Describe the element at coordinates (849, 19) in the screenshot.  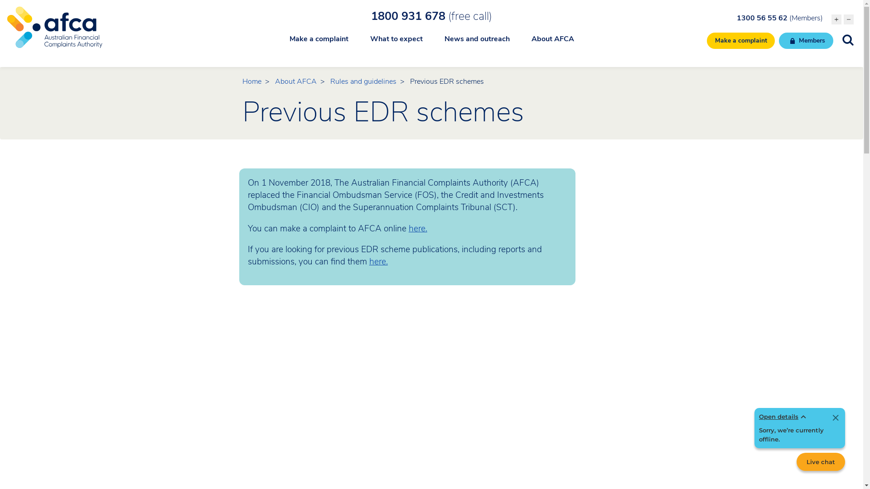
I see `A` at that location.